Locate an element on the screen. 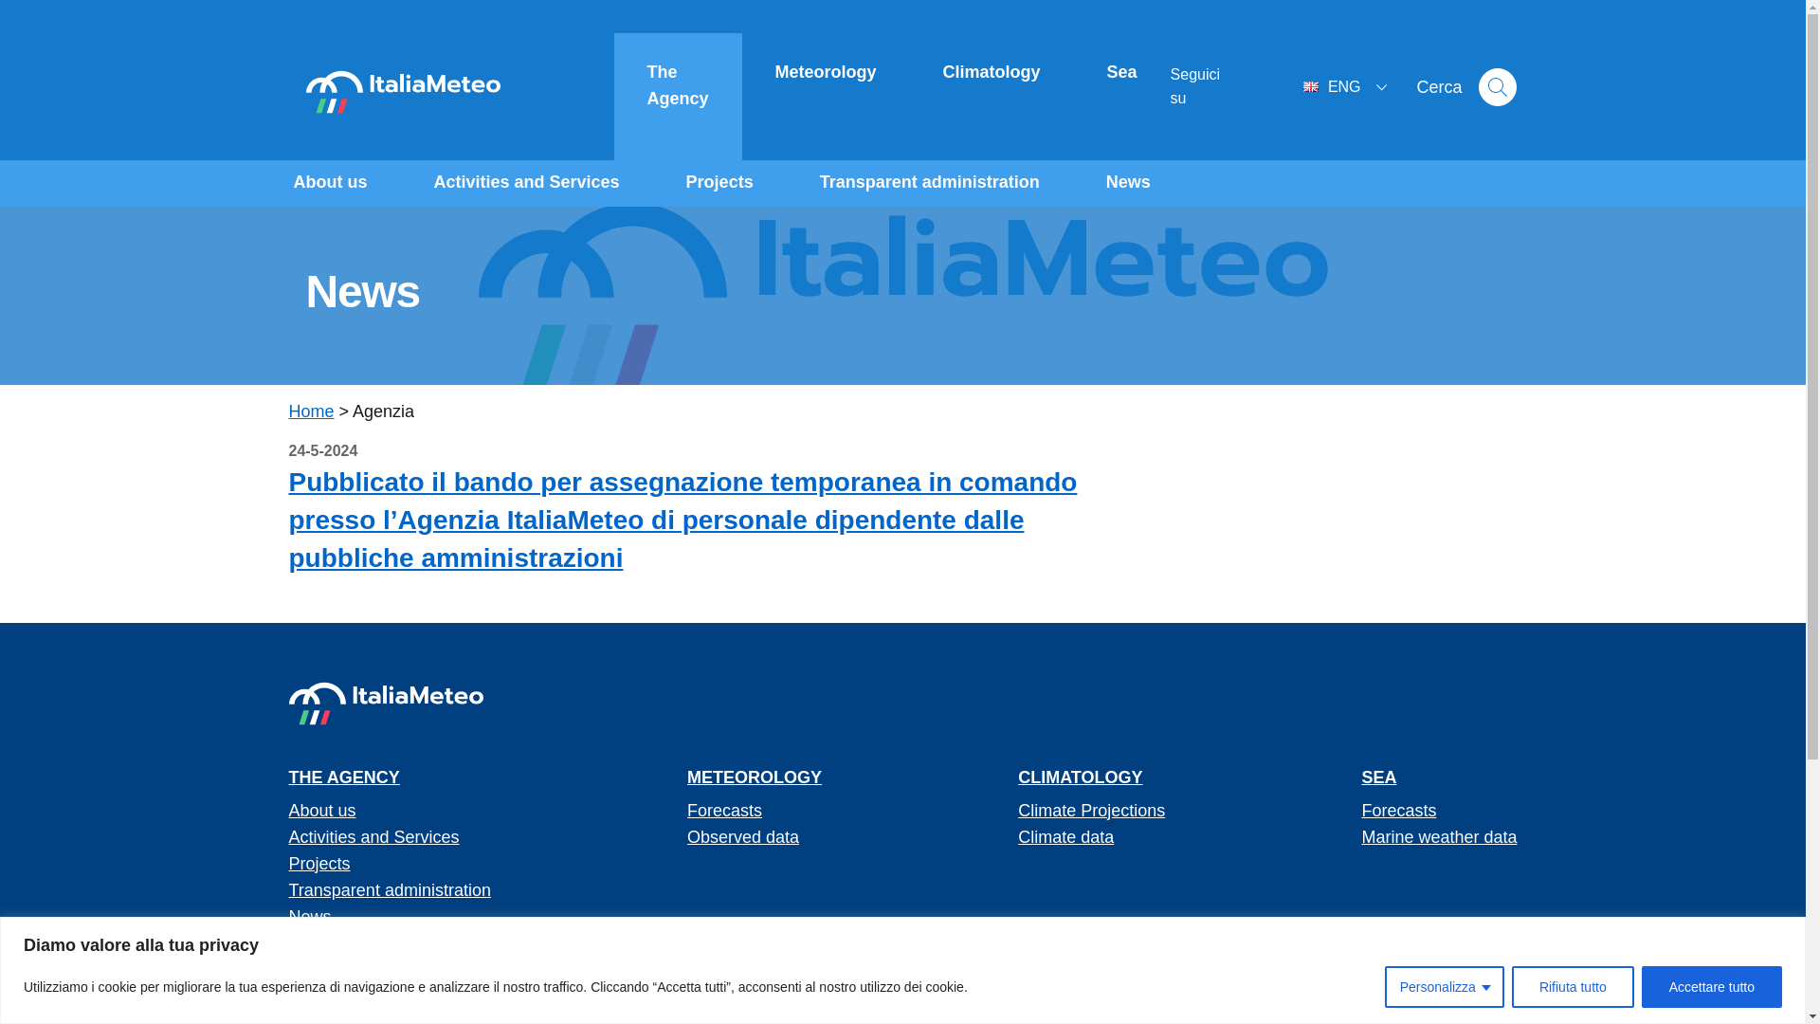 Image resolution: width=1820 pixels, height=1024 pixels. Activities and Services is located at coordinates (525, 183).